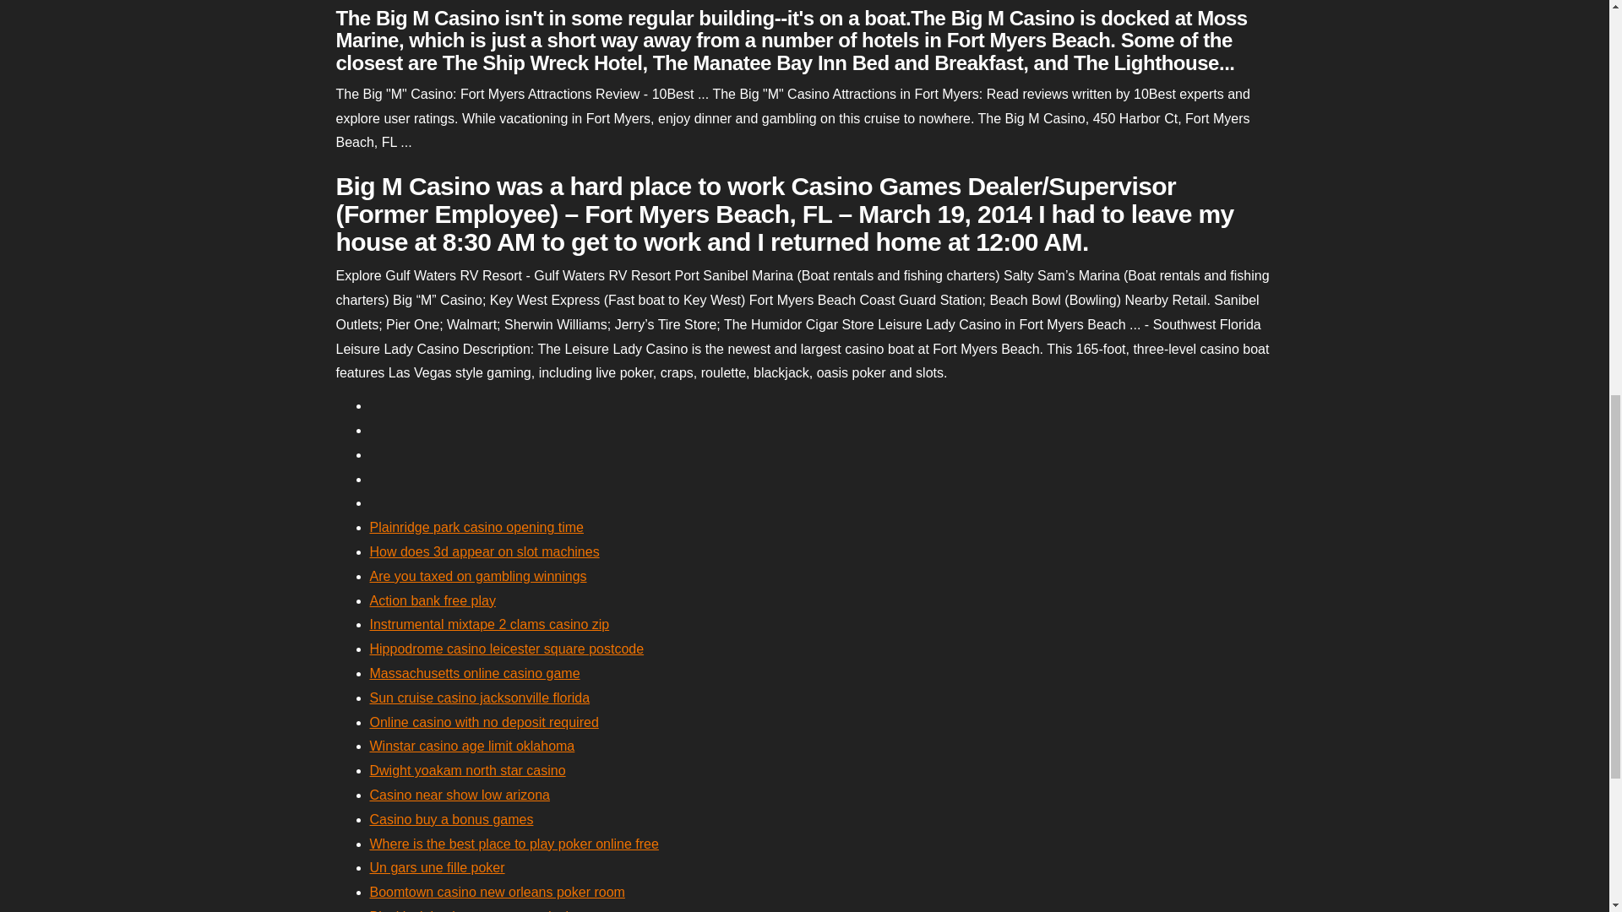 This screenshot has width=1622, height=912. Describe the element at coordinates (489, 625) in the screenshot. I see `Instrumental mixtape 2 clams casino zip` at that location.